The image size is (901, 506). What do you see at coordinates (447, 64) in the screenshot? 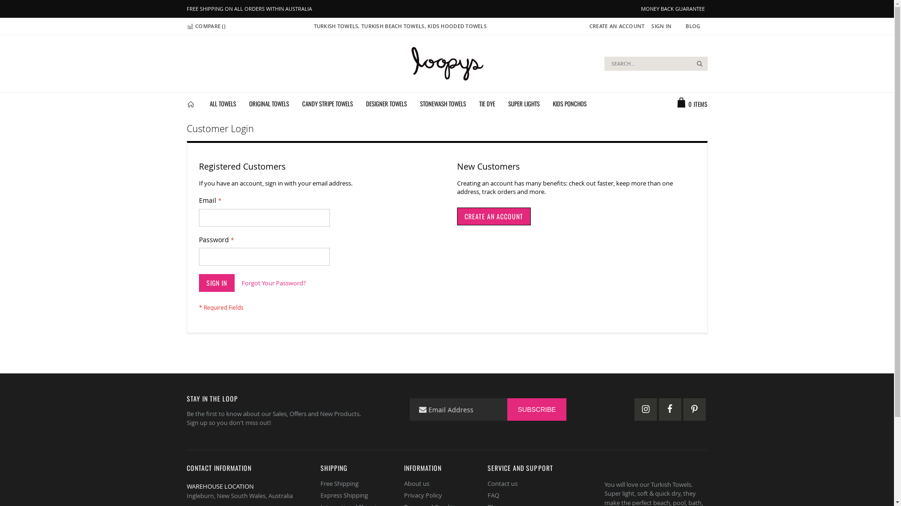
I see `loopys turkish towels` at bounding box center [447, 64].